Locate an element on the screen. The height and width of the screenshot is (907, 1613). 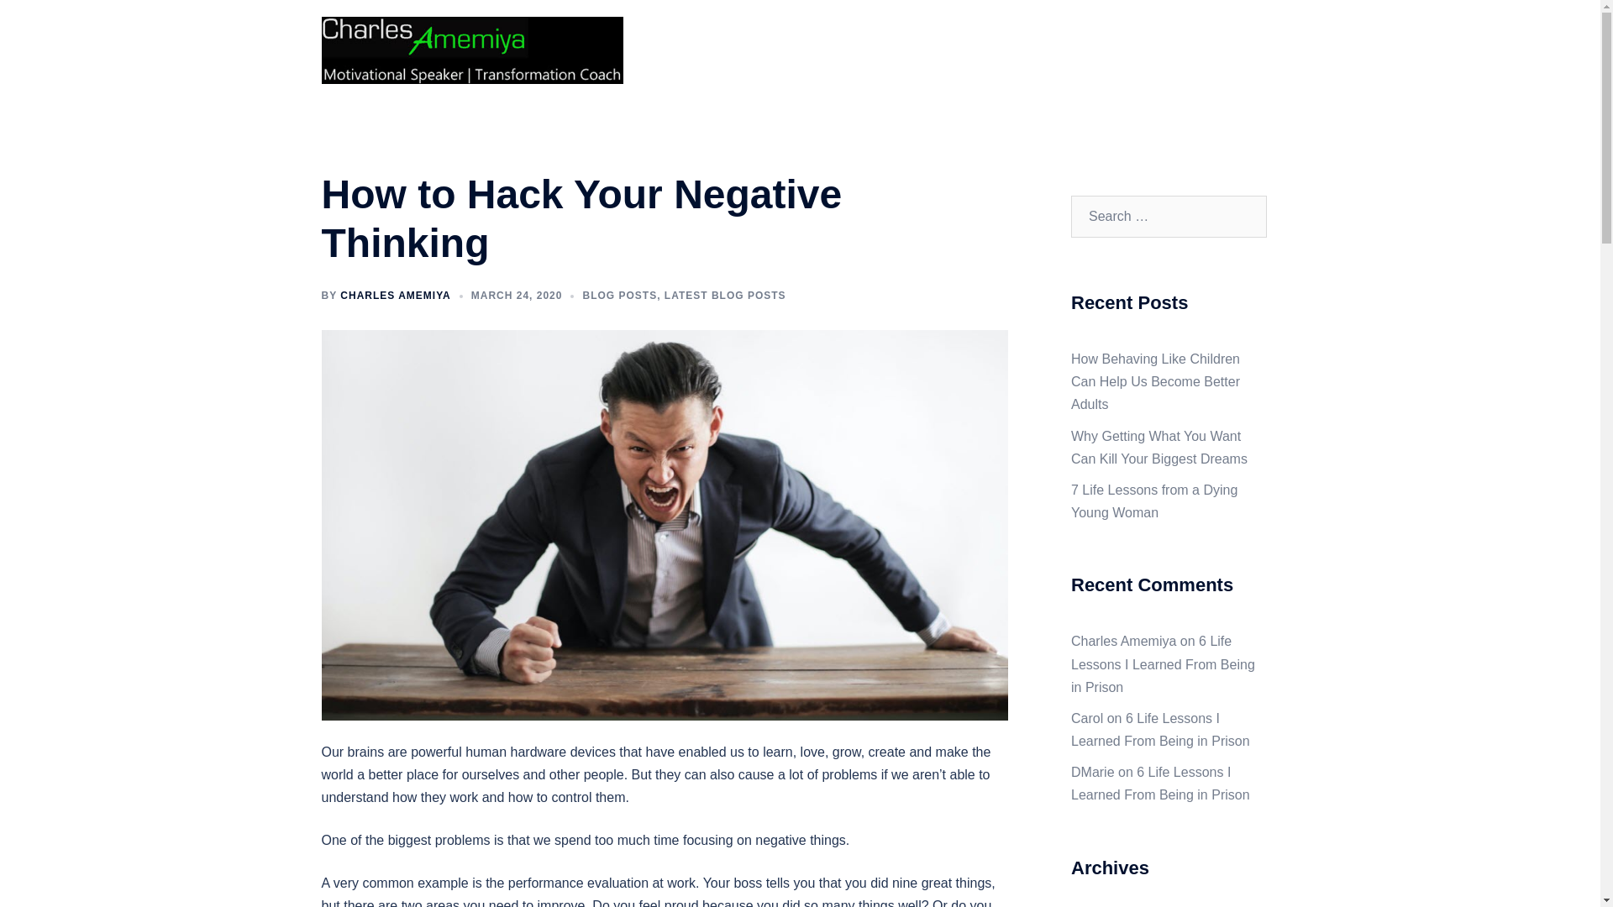
7 Life Lessons from a Dying Young Woman is located at coordinates (1153, 501).